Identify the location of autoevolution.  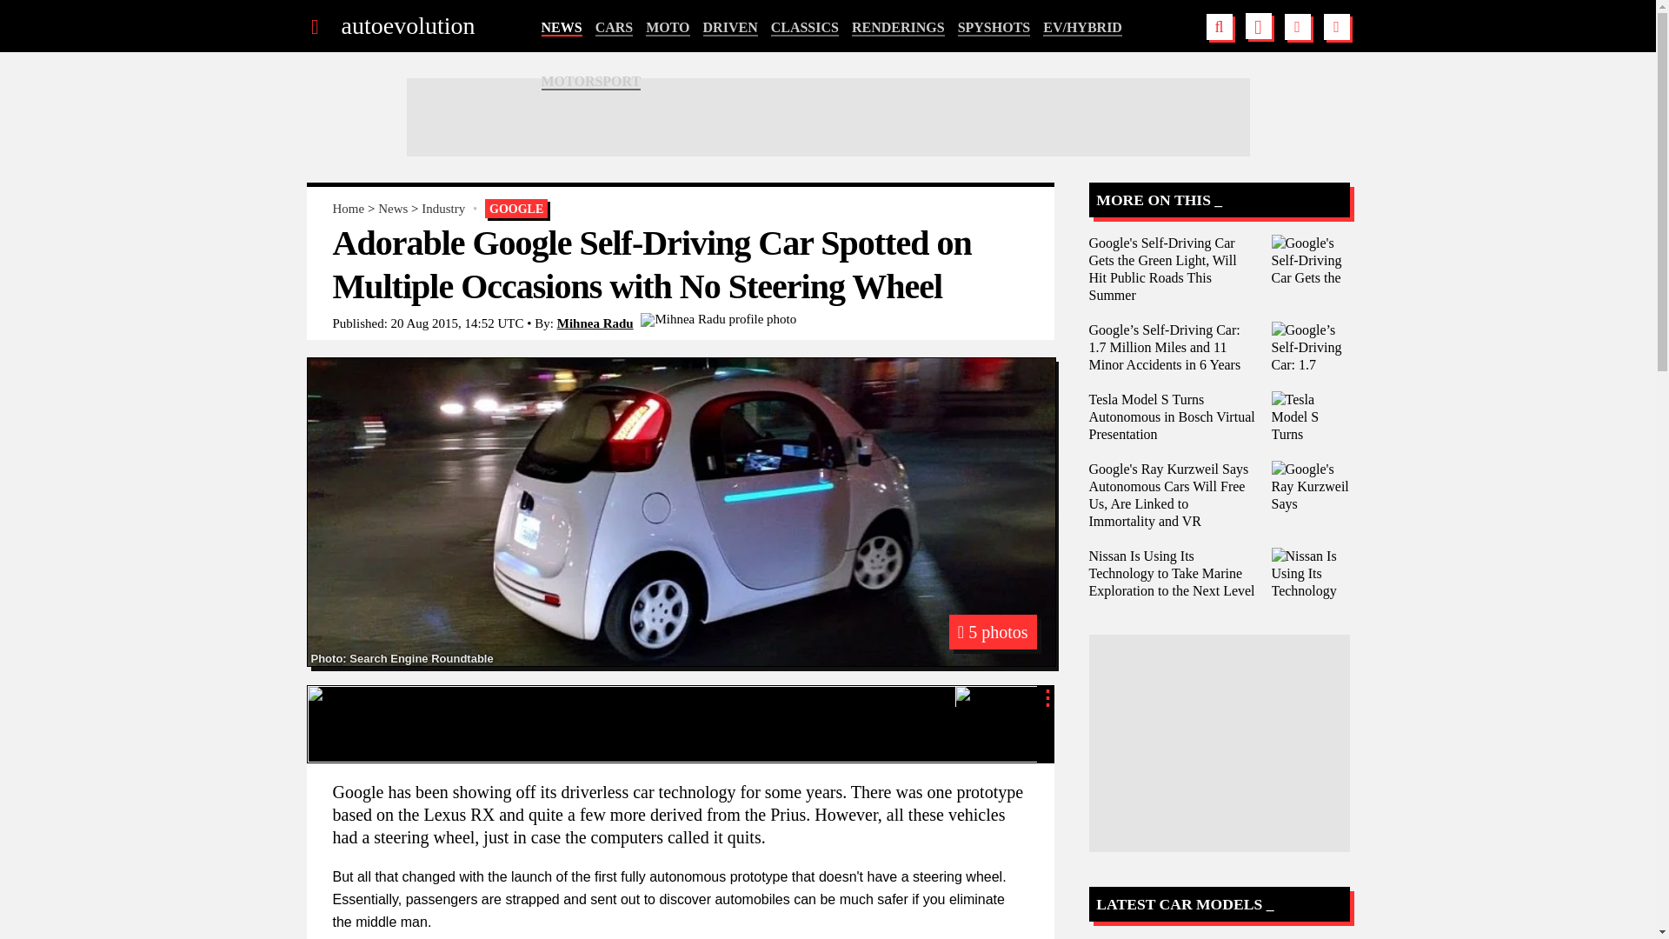
(407, 26).